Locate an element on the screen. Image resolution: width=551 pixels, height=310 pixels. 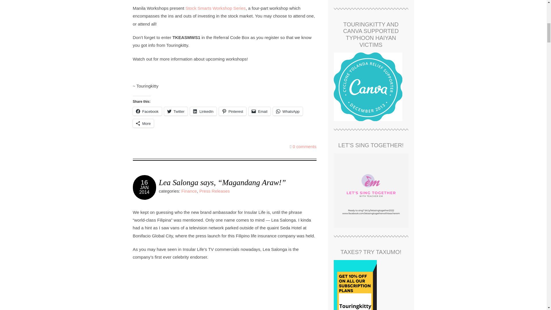
Click to email a link to a friend is located at coordinates (259, 111).